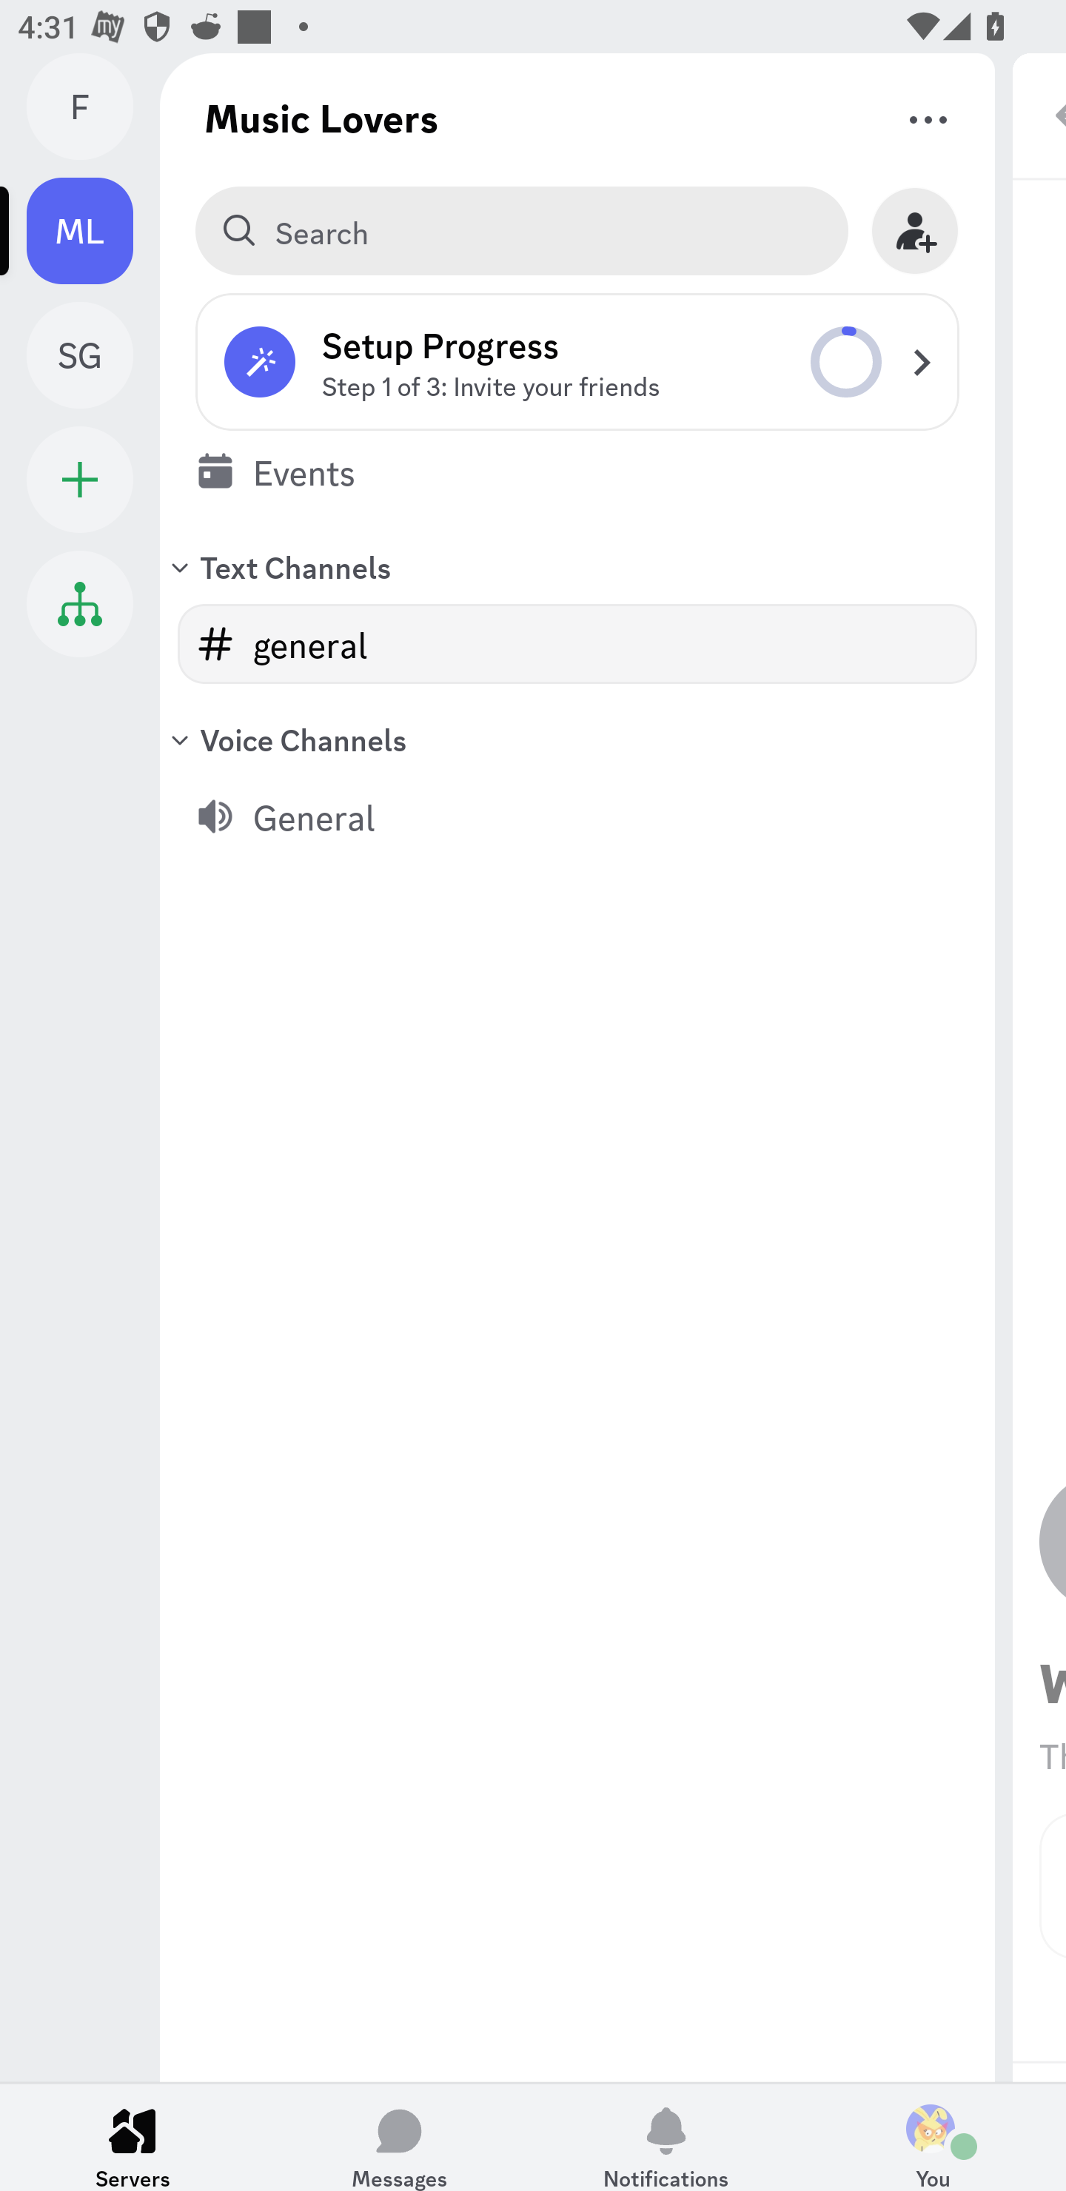  What do you see at coordinates (80, 603) in the screenshot?
I see `Student Hub` at bounding box center [80, 603].